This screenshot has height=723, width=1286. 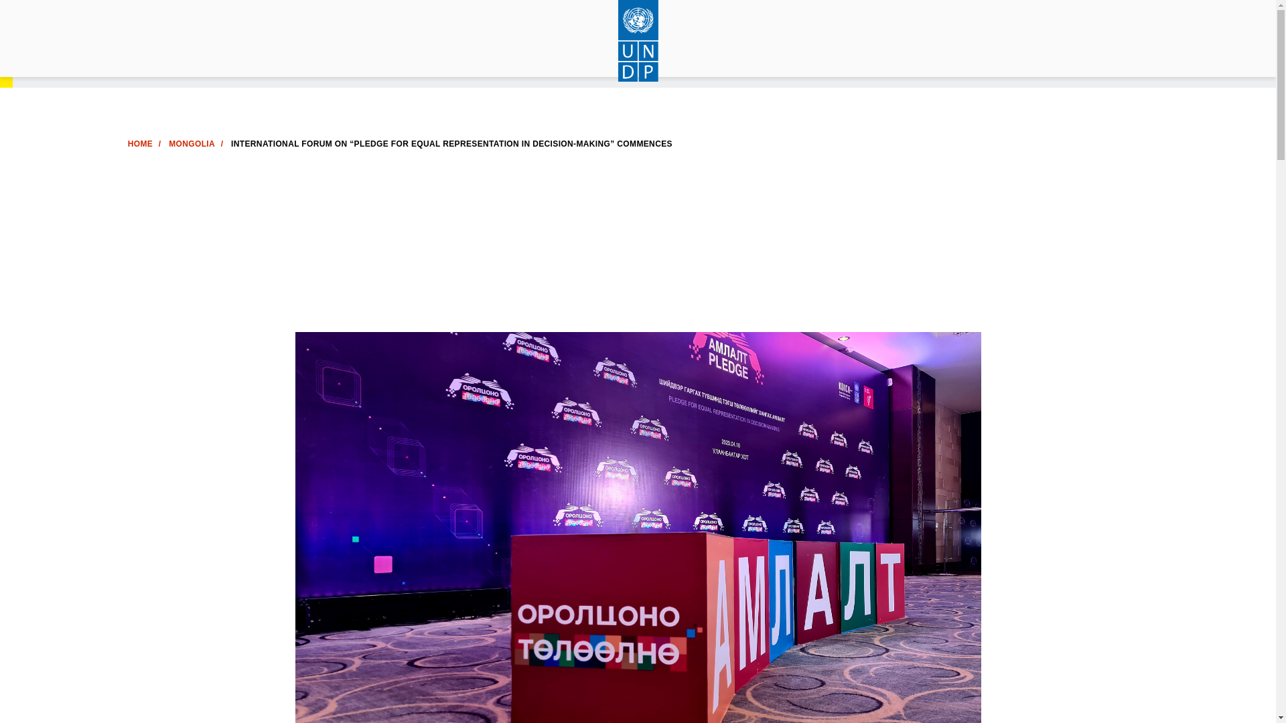 What do you see at coordinates (192, 144) in the screenshot?
I see `MONGOLIA` at bounding box center [192, 144].